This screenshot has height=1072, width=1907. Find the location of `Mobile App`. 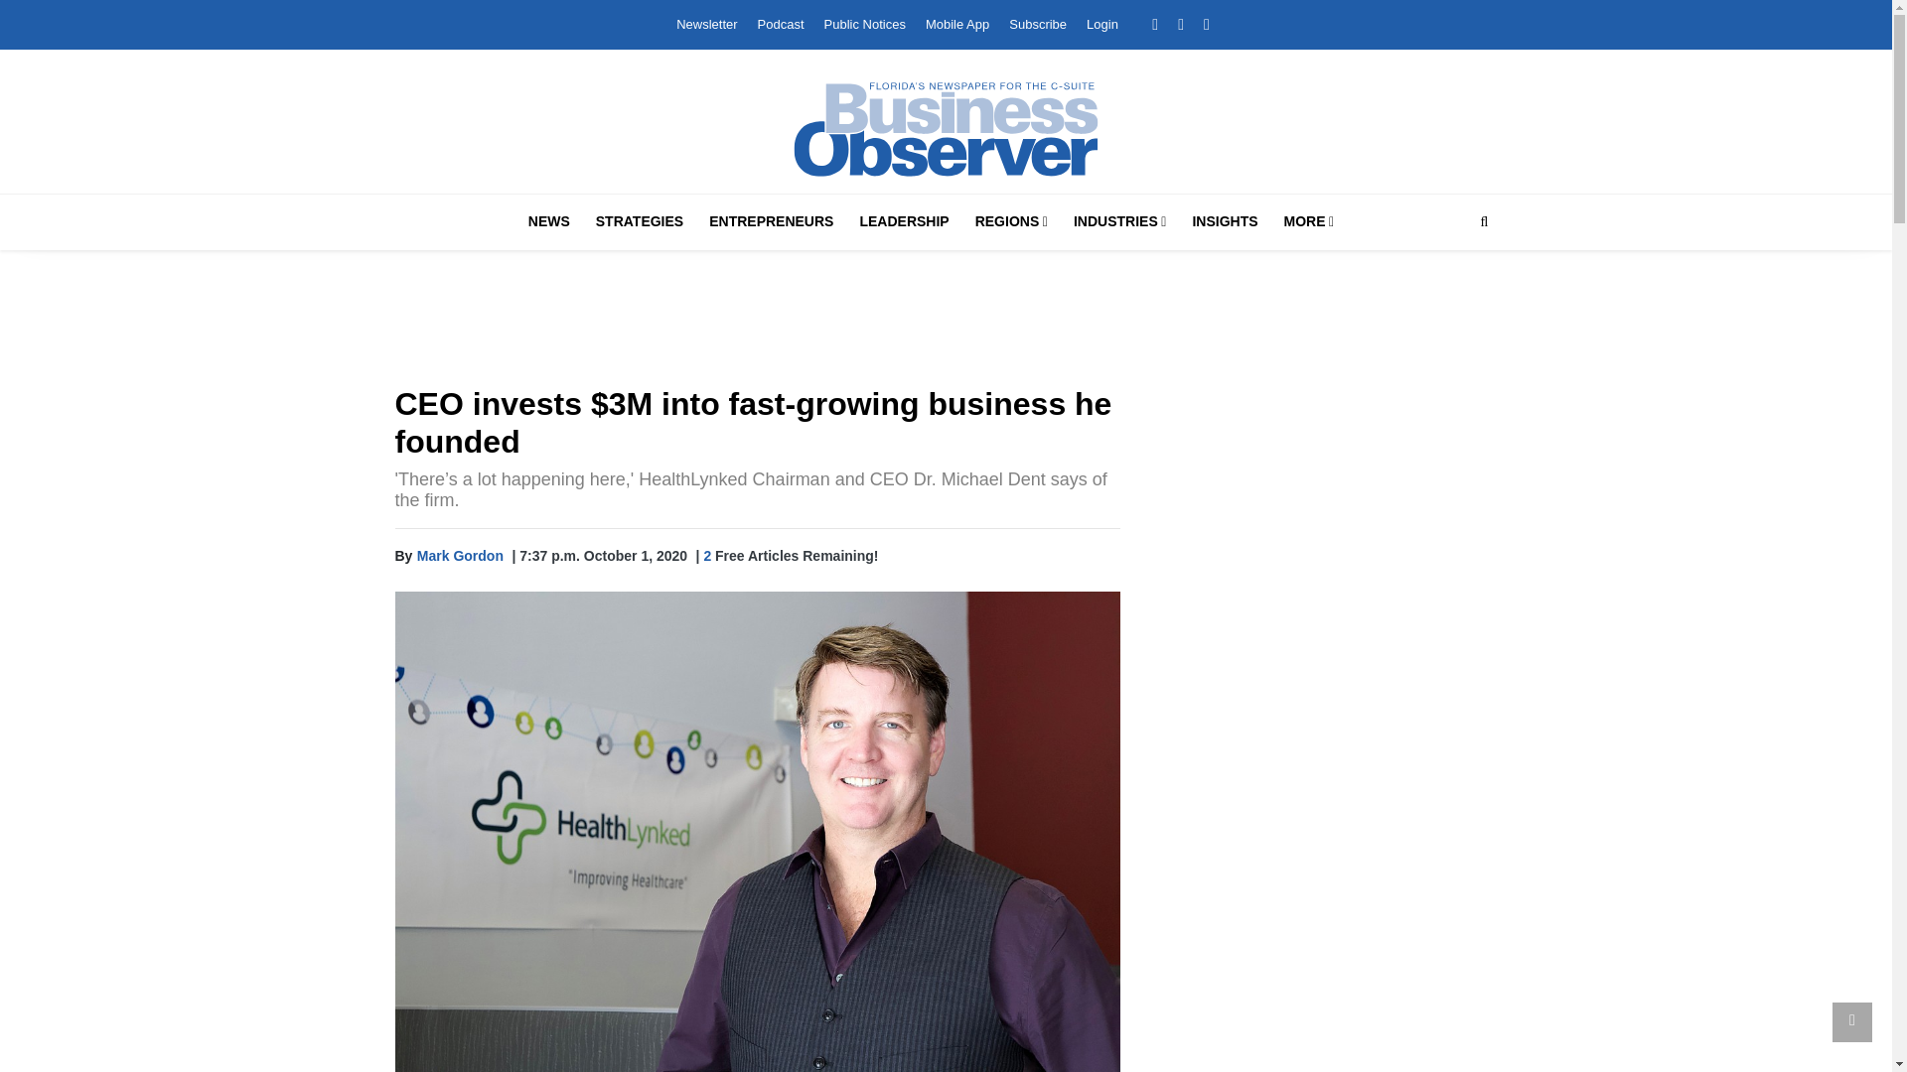

Mobile App is located at coordinates (957, 24).